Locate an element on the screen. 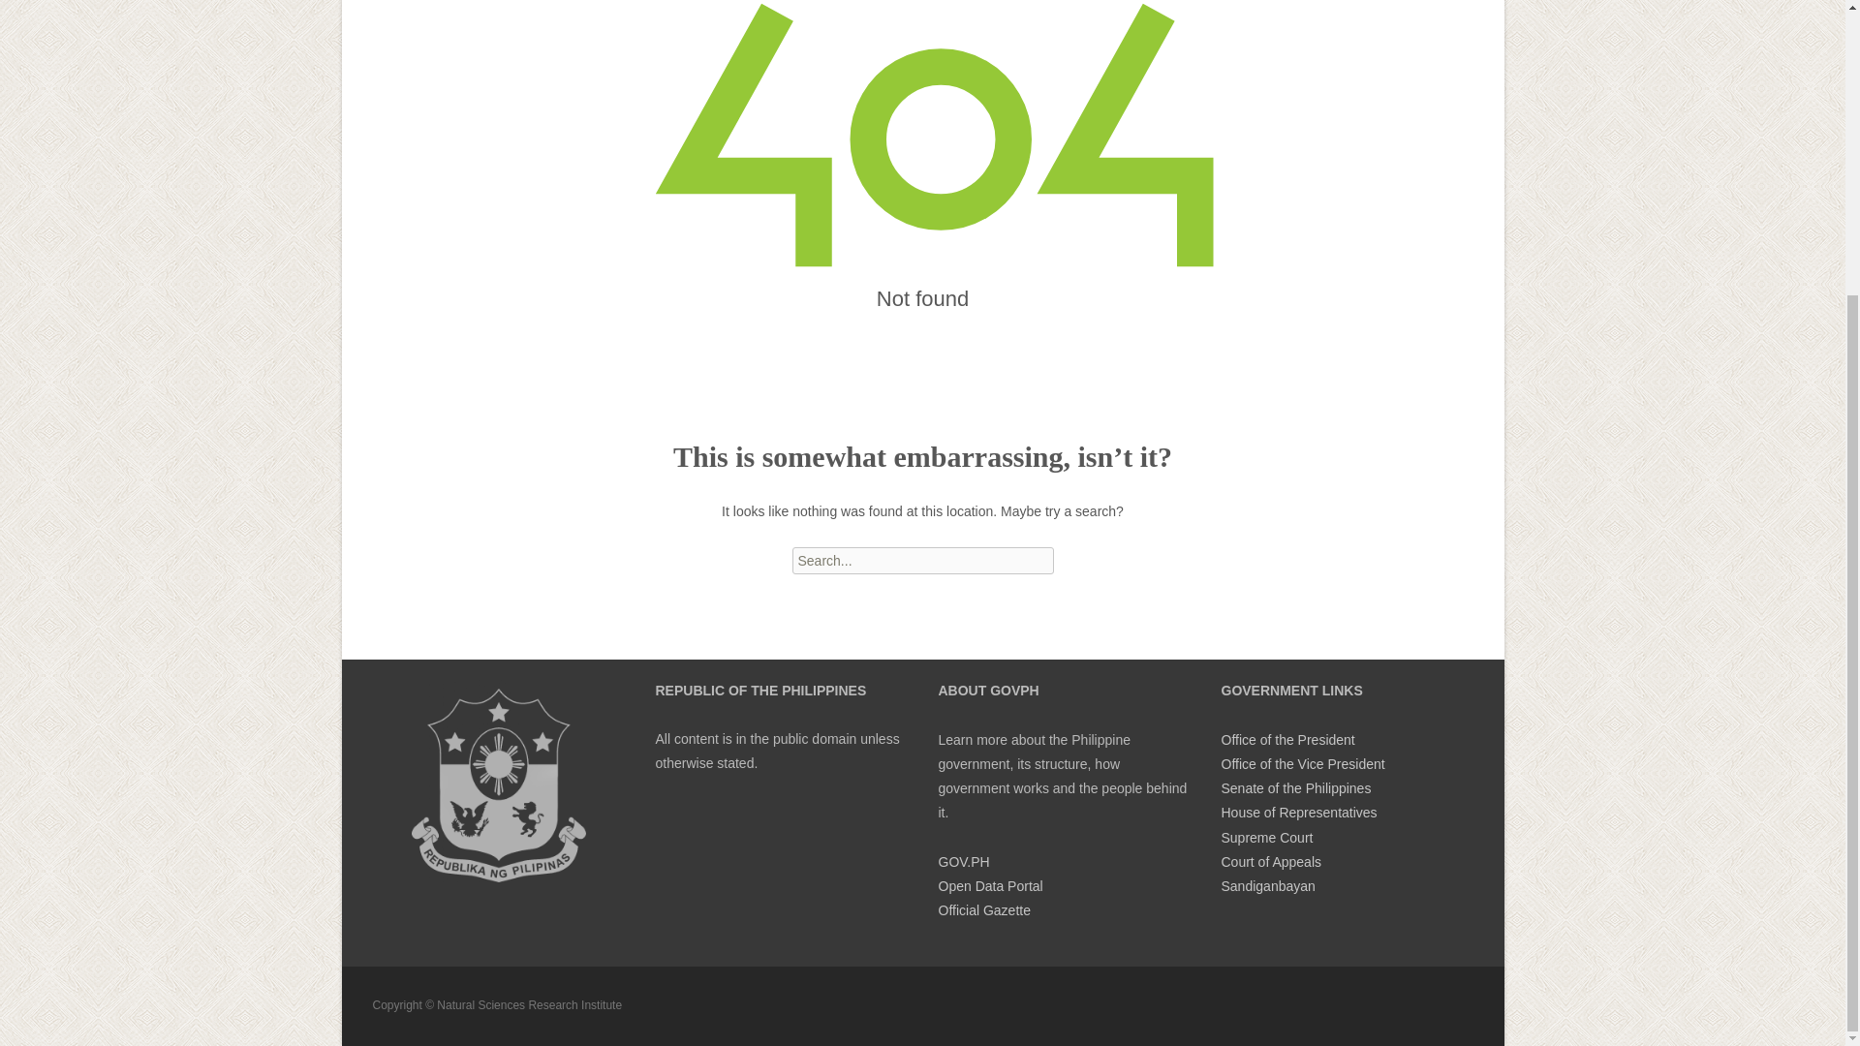  Senate of the Philippines is located at coordinates (1295, 787).